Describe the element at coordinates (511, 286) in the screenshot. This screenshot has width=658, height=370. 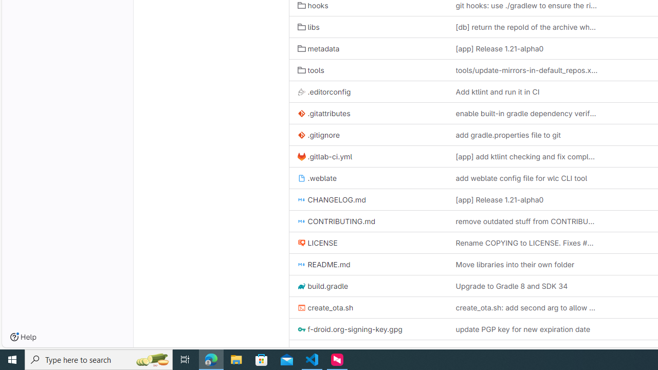
I see `Upgrade to Gradle 8 and SDK 34` at that location.